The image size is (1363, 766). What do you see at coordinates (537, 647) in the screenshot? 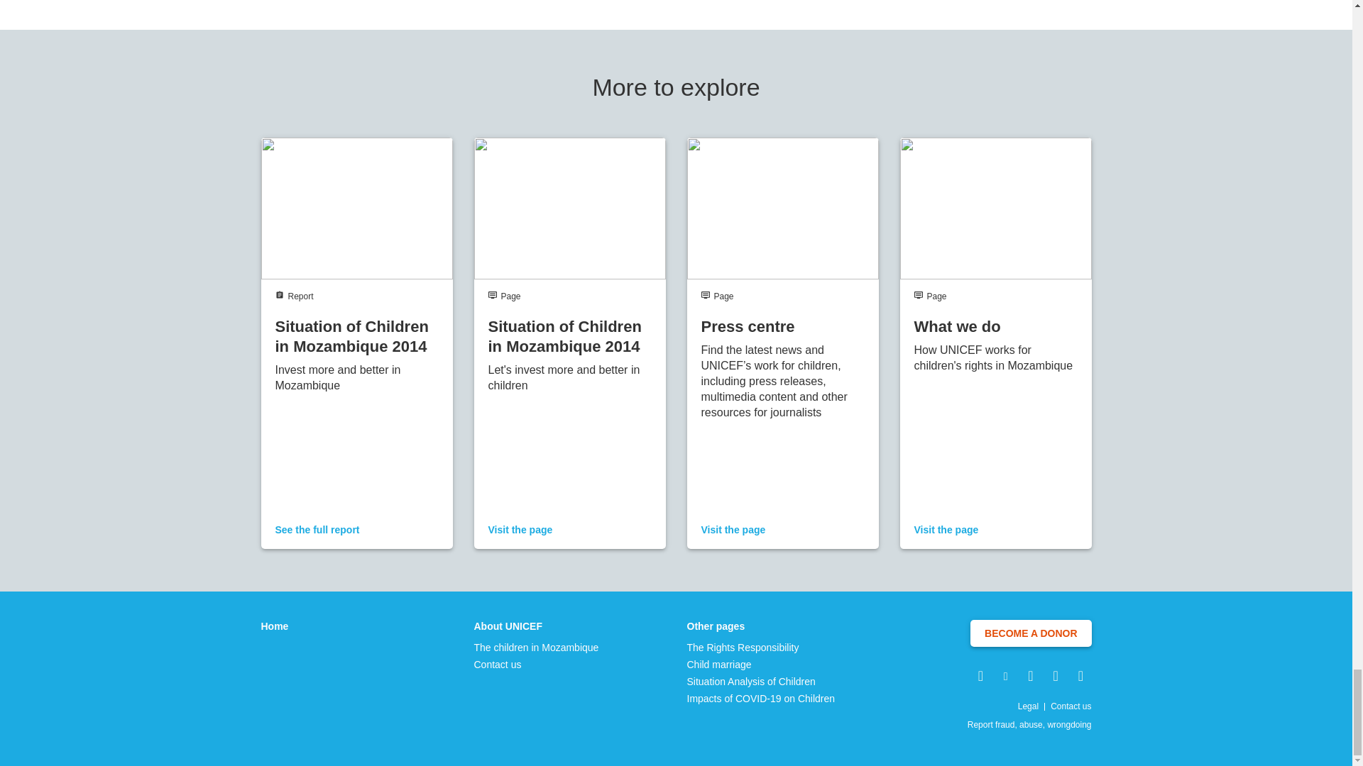
I see `The children in Mozambique` at bounding box center [537, 647].